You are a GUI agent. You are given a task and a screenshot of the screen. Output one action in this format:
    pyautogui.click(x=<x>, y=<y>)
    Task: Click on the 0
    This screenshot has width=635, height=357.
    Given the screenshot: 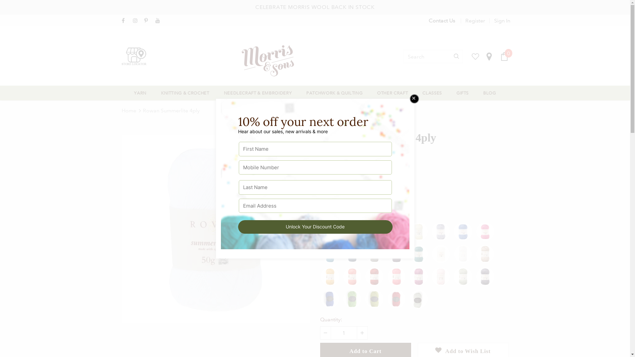 What is the action you would take?
    pyautogui.click(x=504, y=57)
    